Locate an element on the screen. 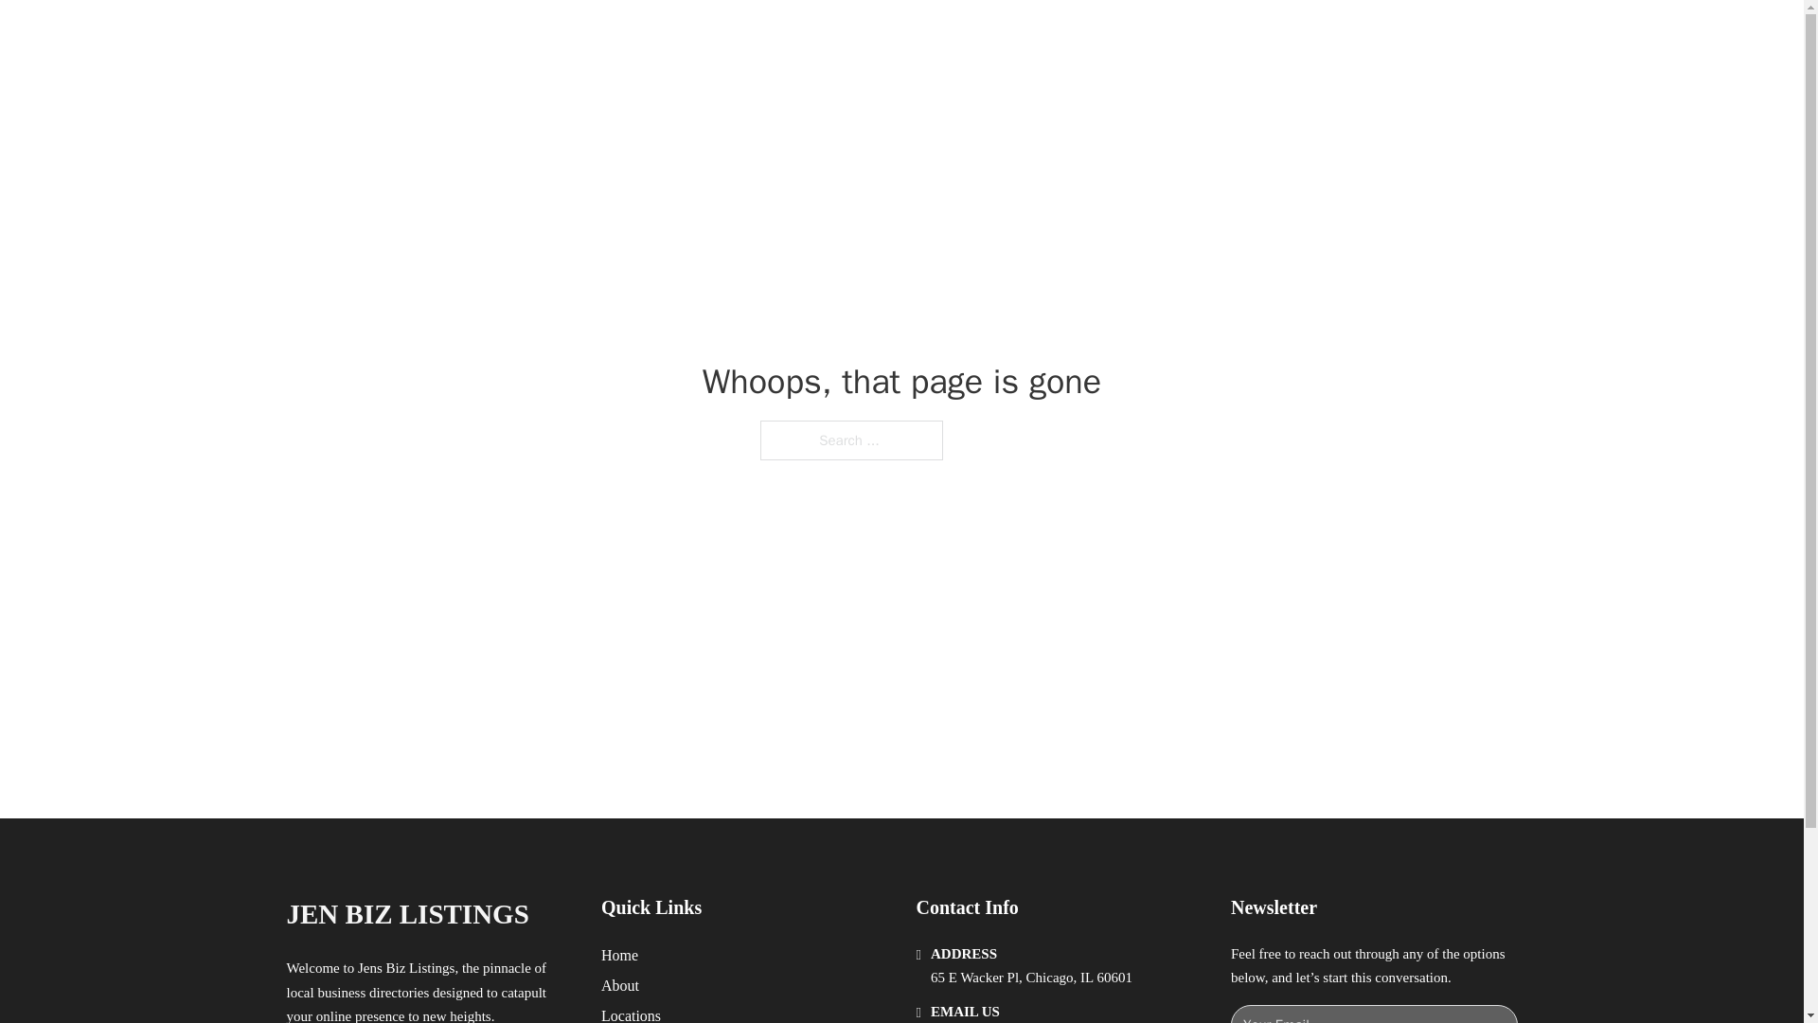 Image resolution: width=1818 pixels, height=1023 pixels. Home is located at coordinates (619, 955).